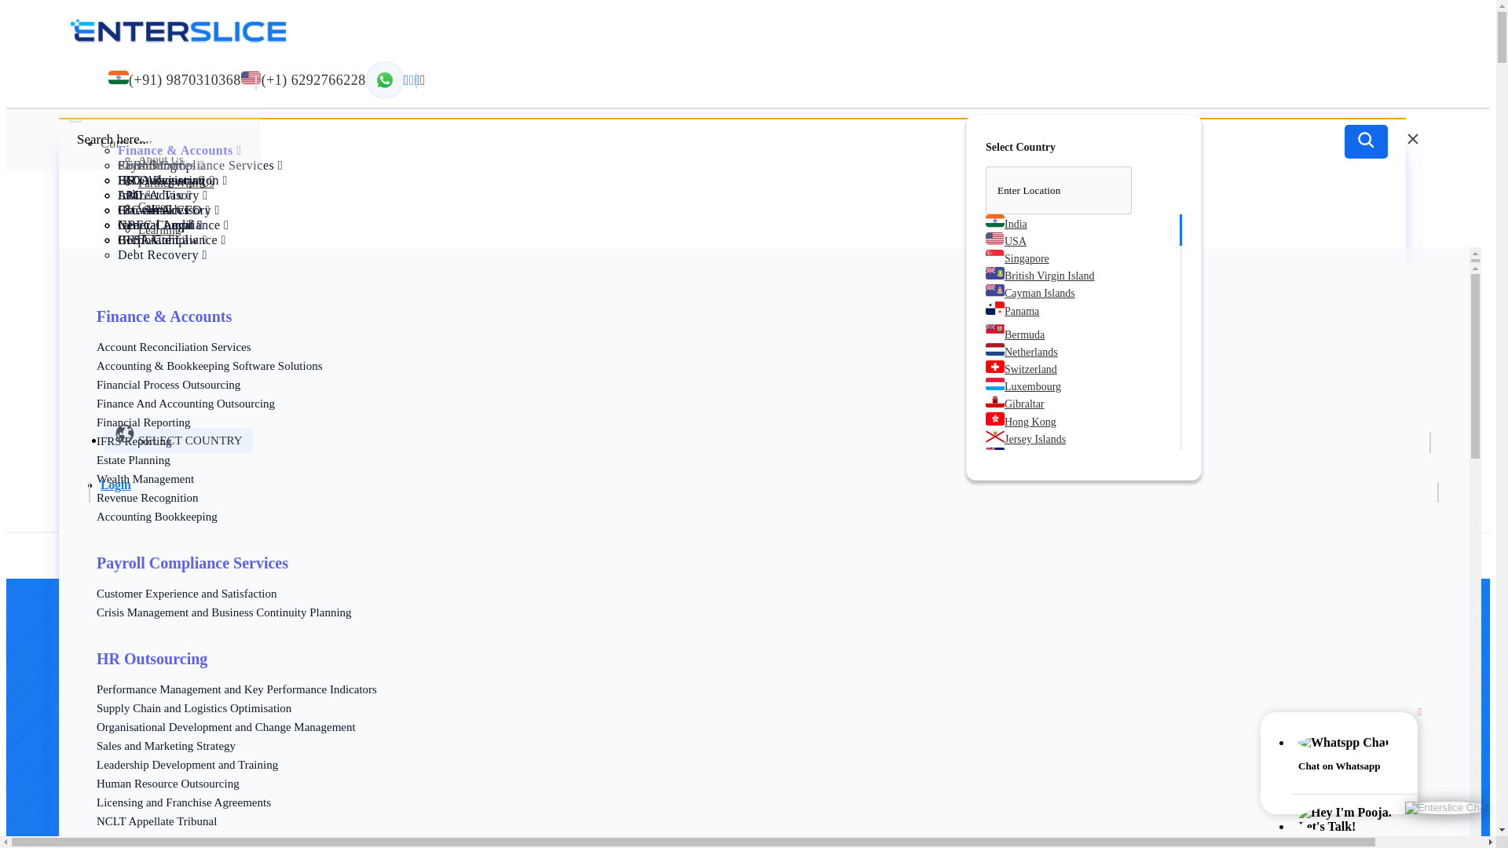 Image resolution: width=1508 pixels, height=848 pixels. What do you see at coordinates (161, 254) in the screenshot?
I see `Industry Audit` at bounding box center [161, 254].